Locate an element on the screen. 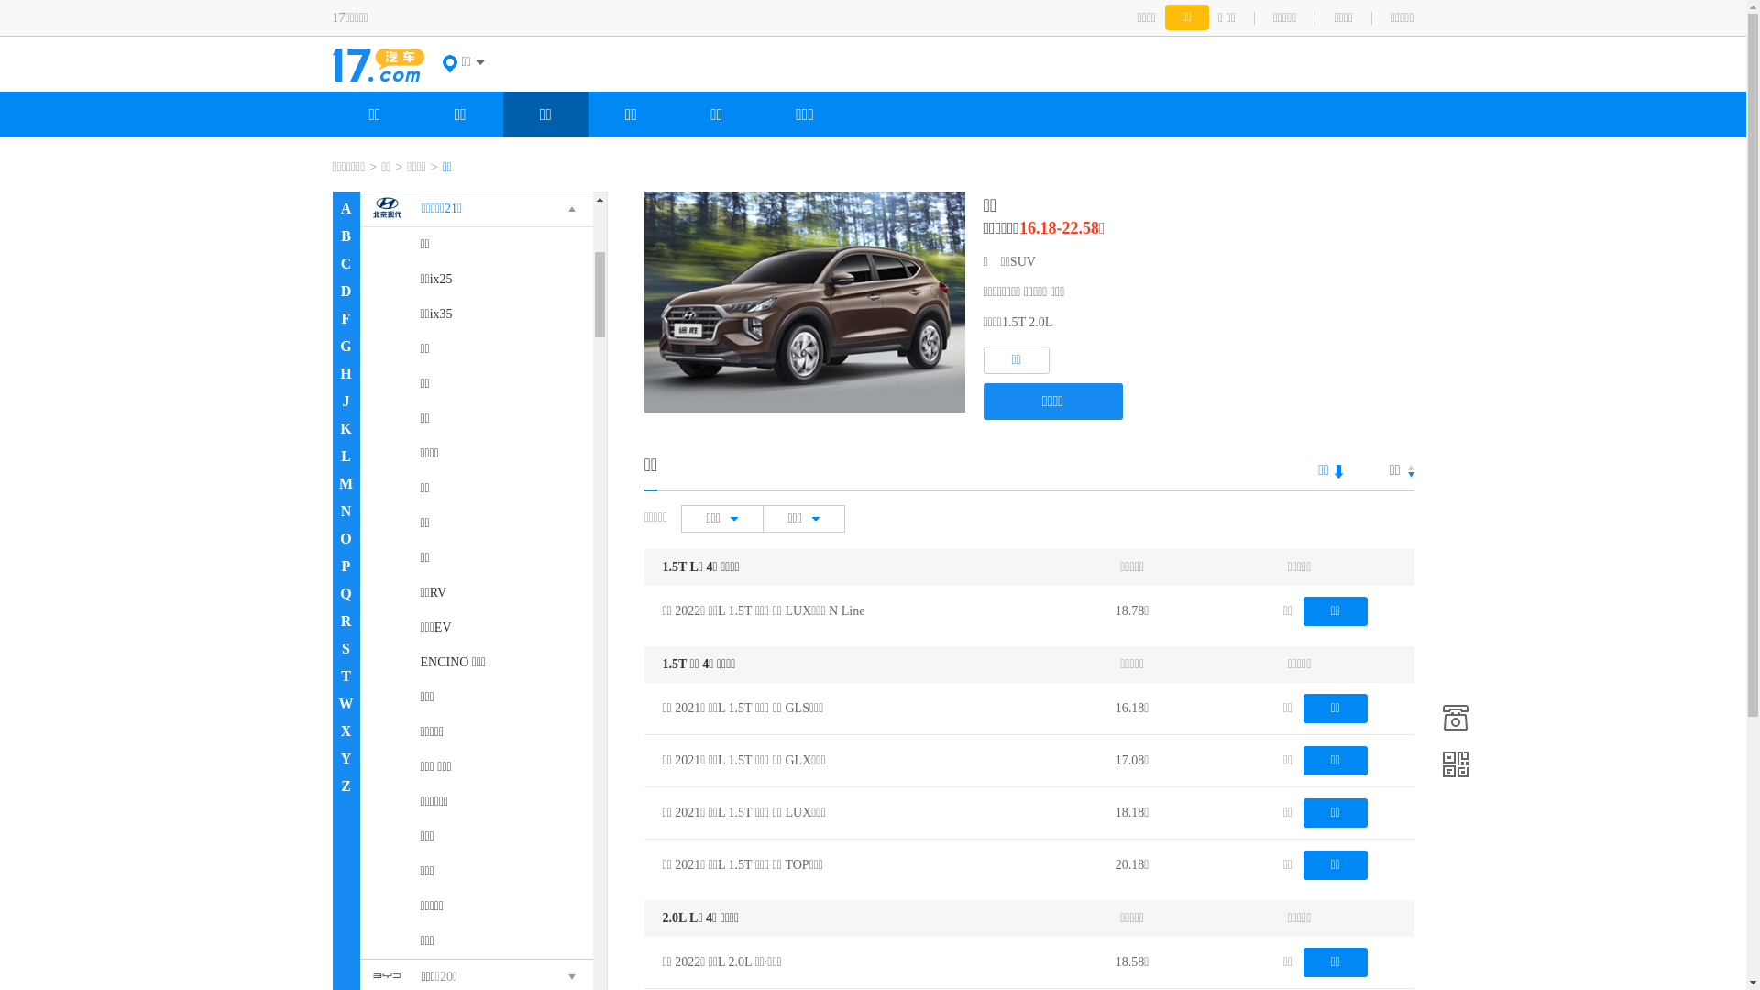 This screenshot has height=990, width=1760. W is located at coordinates (346, 704).